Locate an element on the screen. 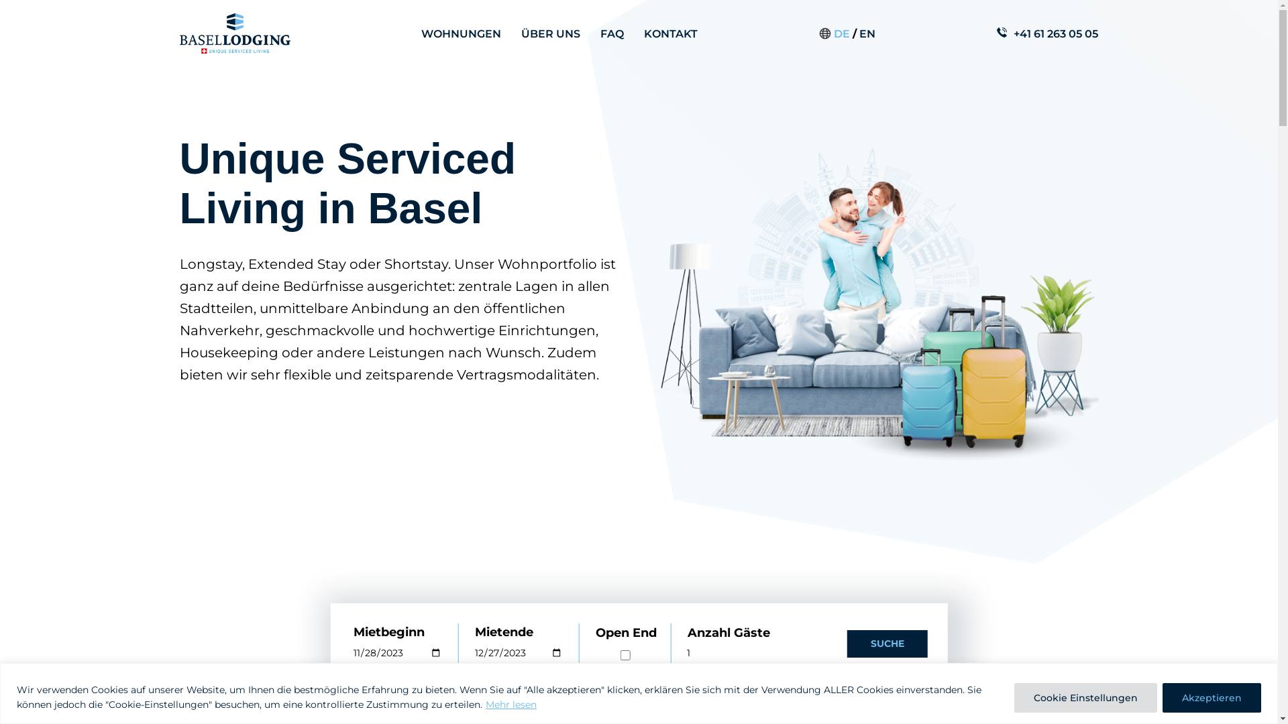  KONTAKT is located at coordinates (671, 34).